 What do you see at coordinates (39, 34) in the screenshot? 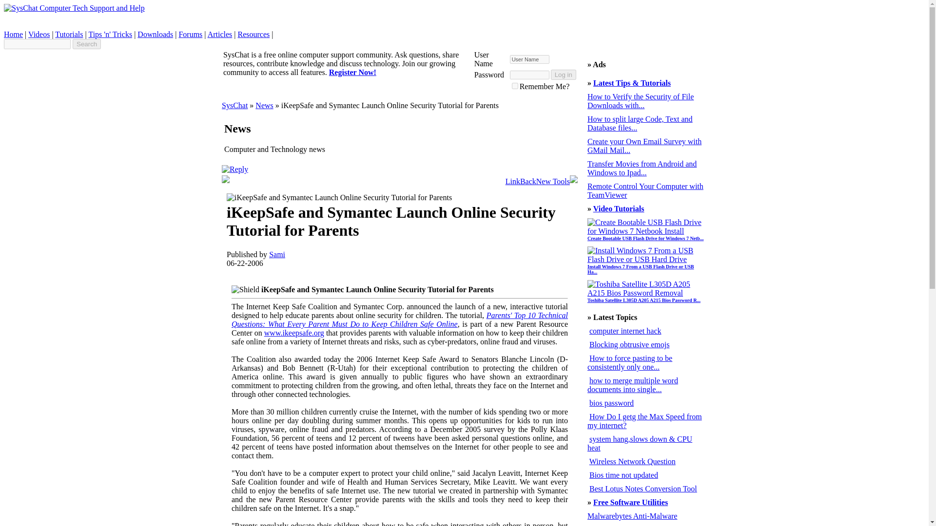
I see `Videos` at bounding box center [39, 34].